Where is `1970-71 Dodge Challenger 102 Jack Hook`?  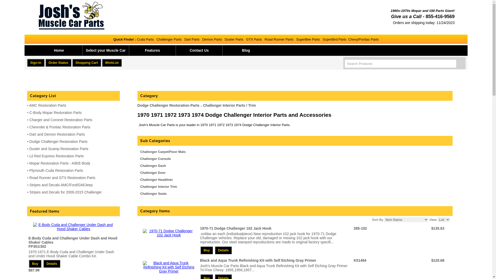 1970-71 Dodge Challenger 102 Jack Hook is located at coordinates (236, 228).